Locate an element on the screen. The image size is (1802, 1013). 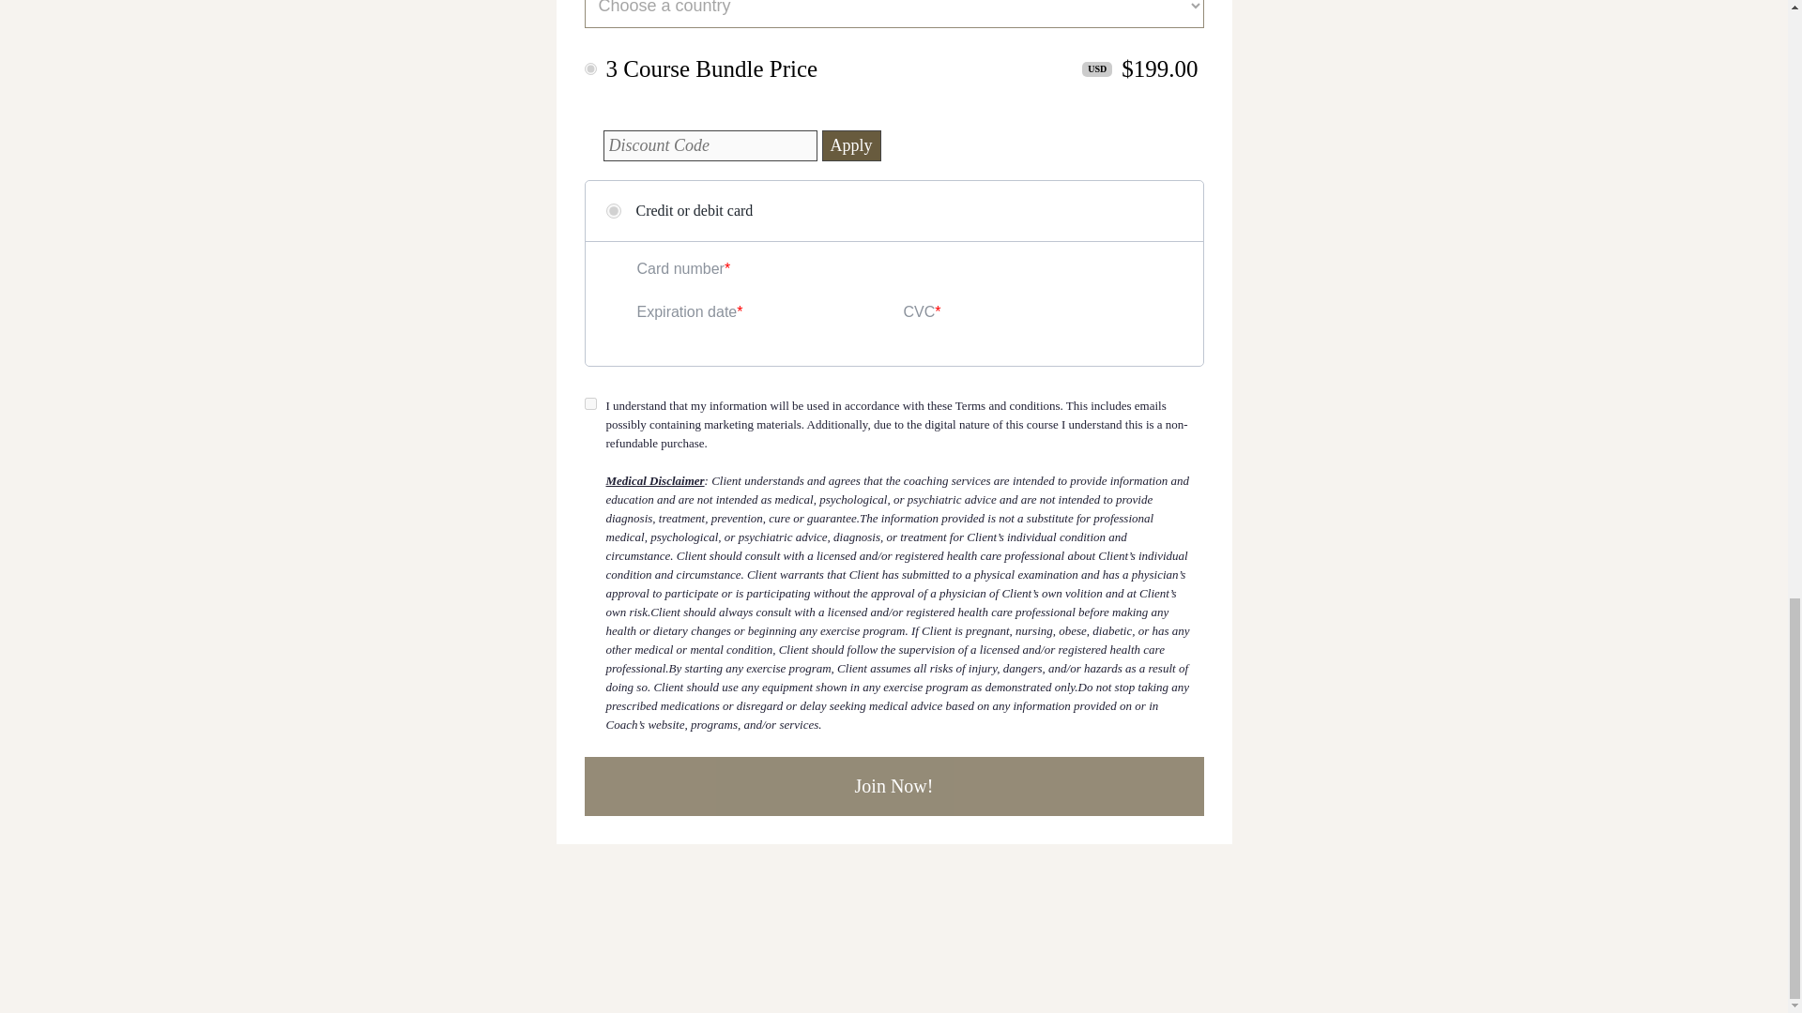
on is located at coordinates (589, 403).